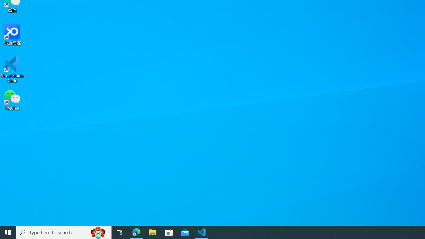  Describe the element at coordinates (8, 232) in the screenshot. I see `Start` at that location.